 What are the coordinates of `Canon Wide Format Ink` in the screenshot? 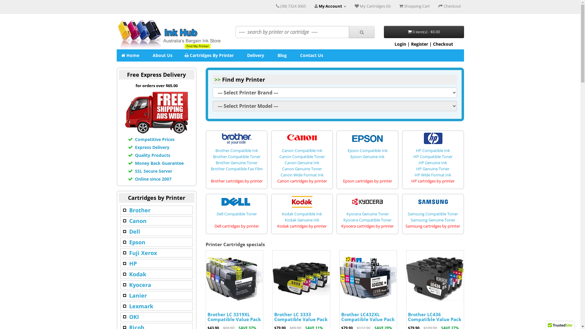 It's located at (302, 175).